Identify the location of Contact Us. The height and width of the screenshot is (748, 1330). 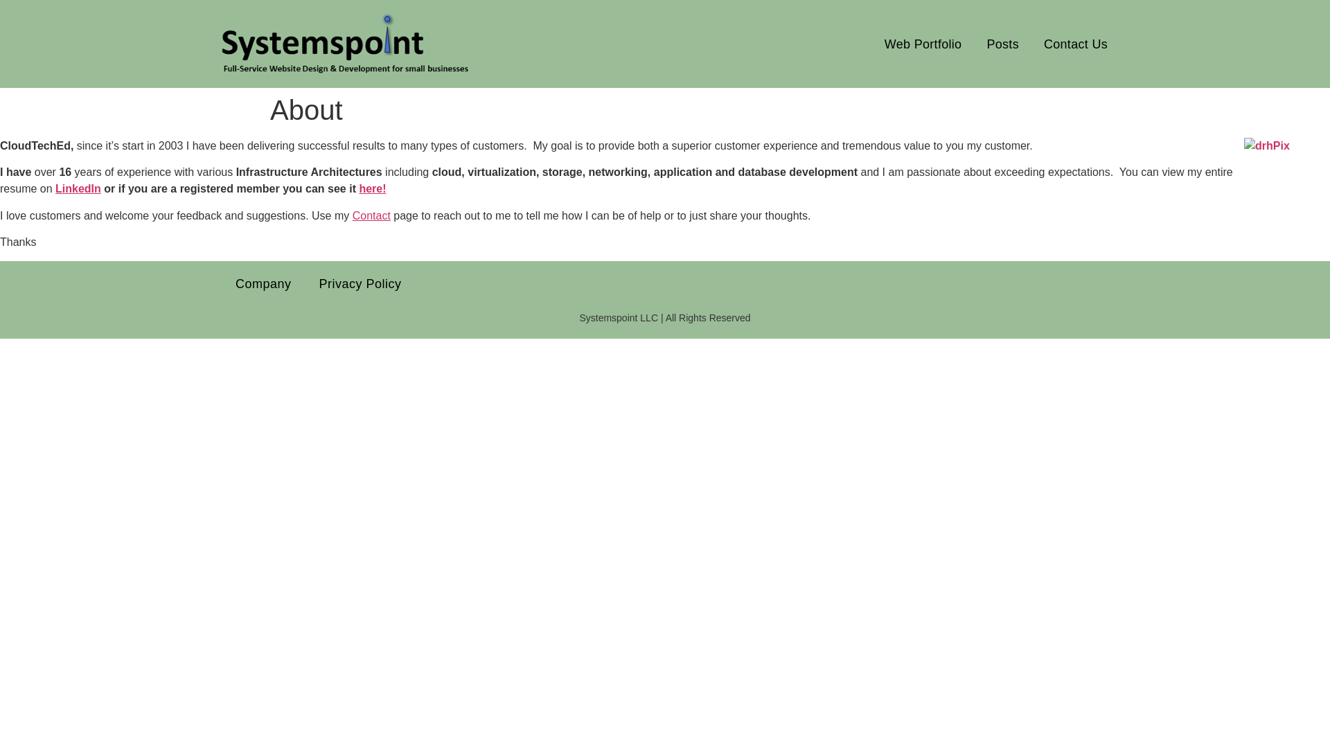
(1075, 43).